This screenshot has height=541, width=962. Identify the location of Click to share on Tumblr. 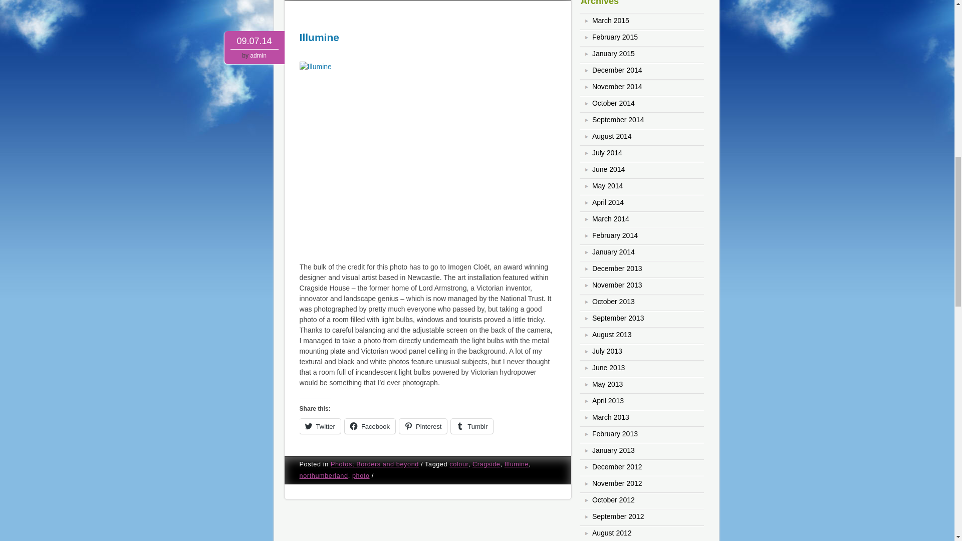
(472, 426).